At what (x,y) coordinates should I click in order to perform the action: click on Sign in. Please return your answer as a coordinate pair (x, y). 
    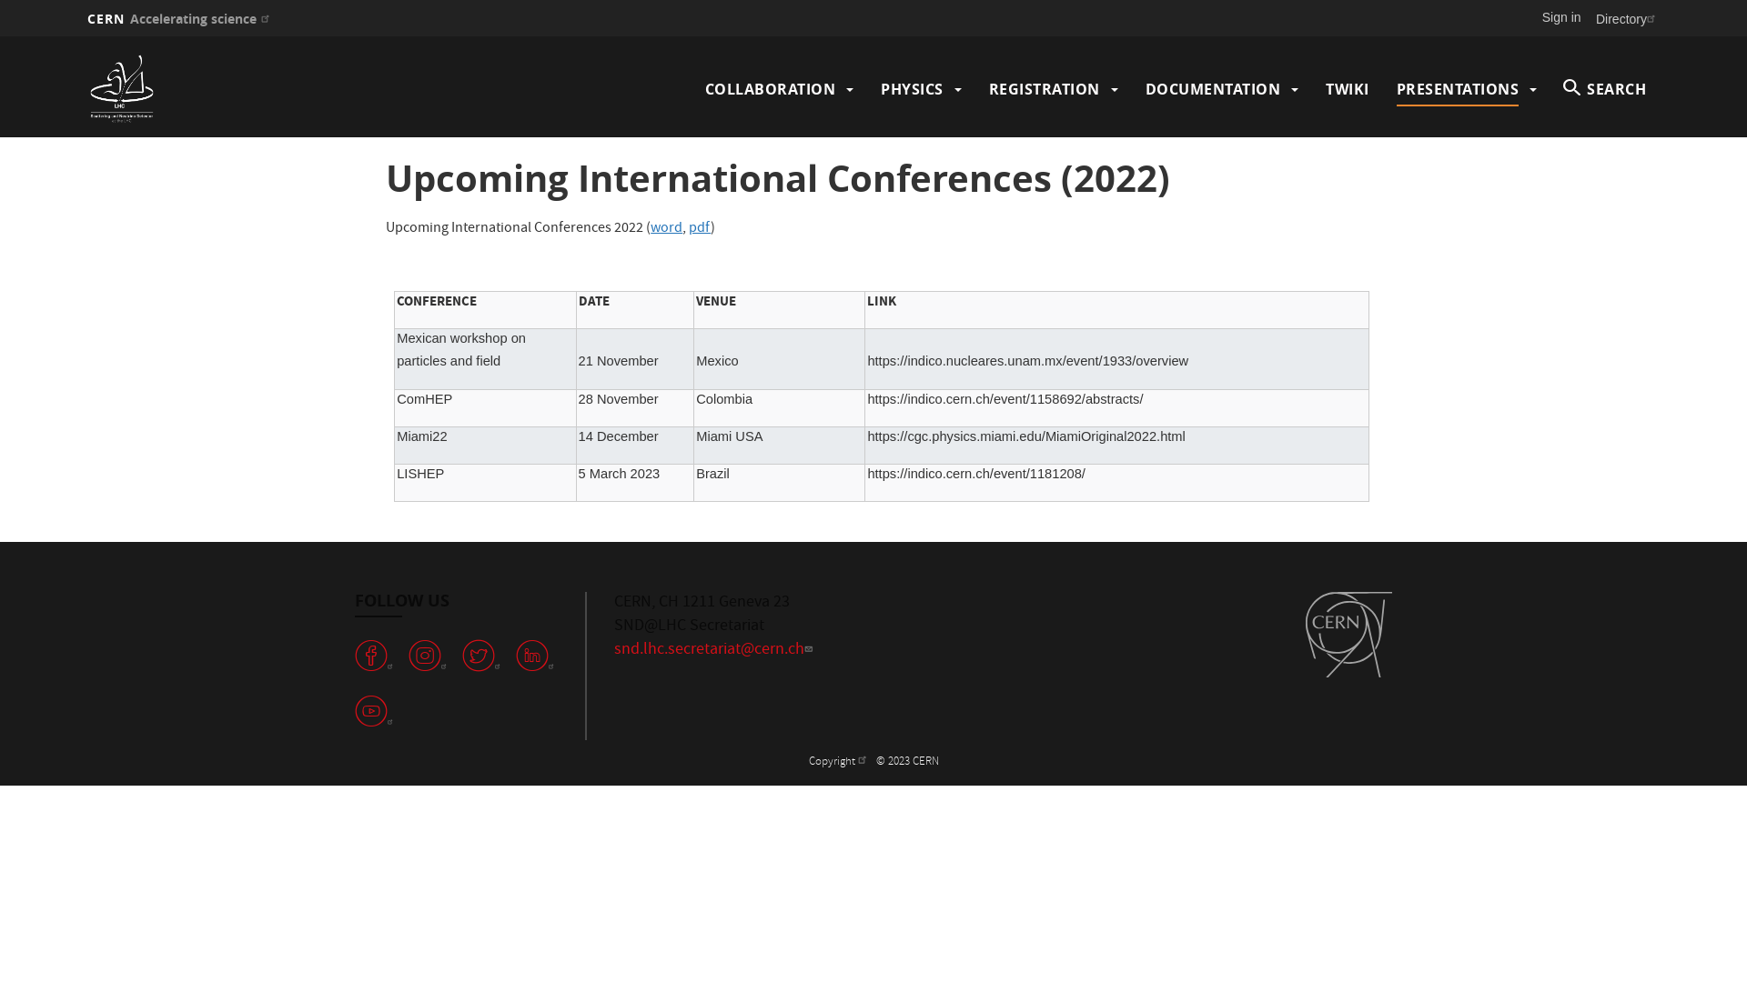
    Looking at the image, I should click on (1561, 17).